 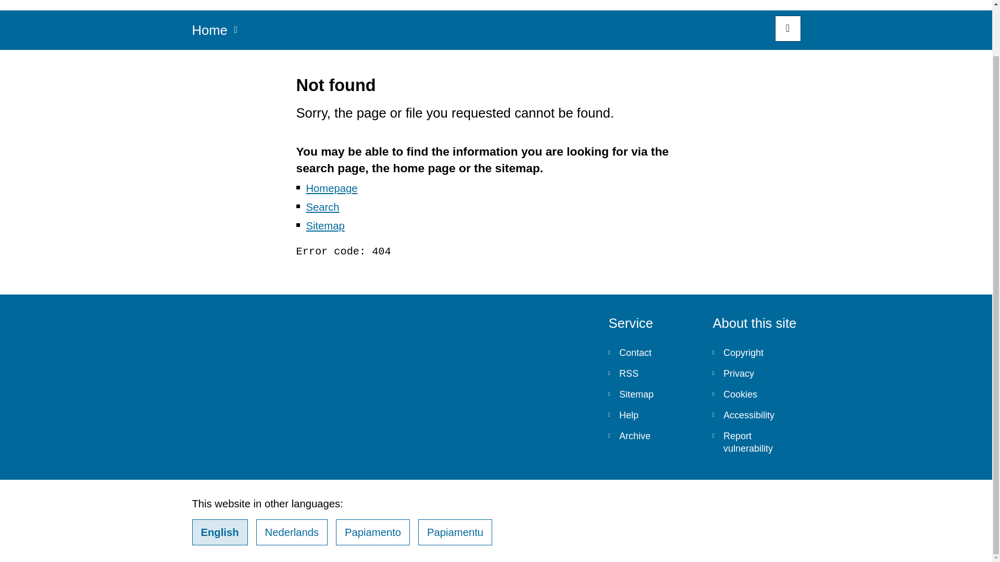 I want to click on Sitemap, so click(x=325, y=226).